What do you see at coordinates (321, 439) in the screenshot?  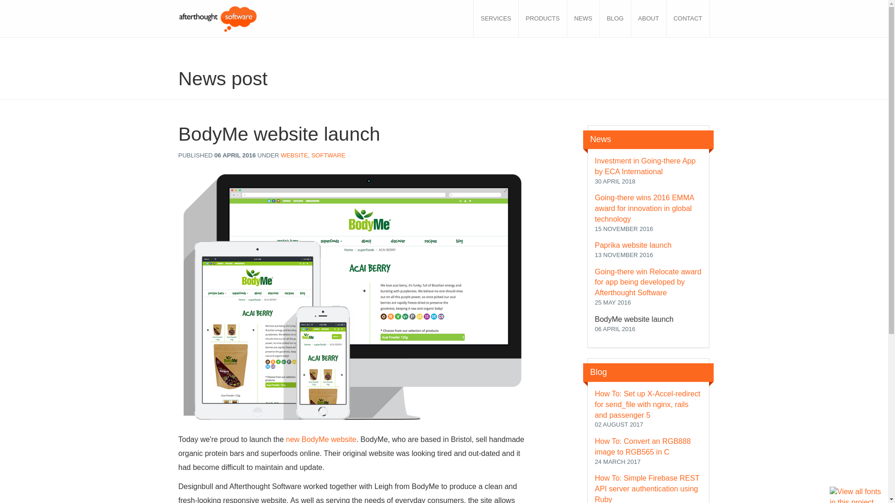 I see `new BodyMe website` at bounding box center [321, 439].